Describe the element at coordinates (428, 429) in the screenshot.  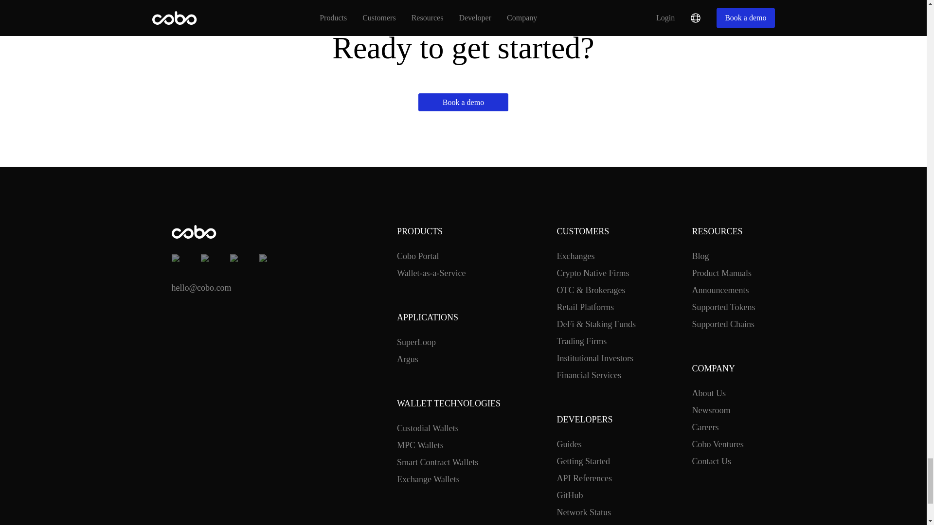
I see `Custodial Wallets` at that location.